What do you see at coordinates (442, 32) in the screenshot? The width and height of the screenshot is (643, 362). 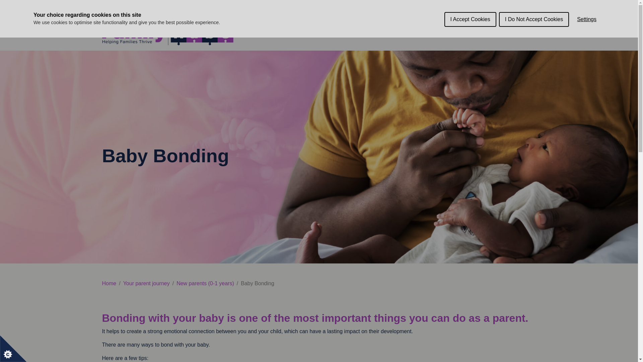 I see `News` at bounding box center [442, 32].